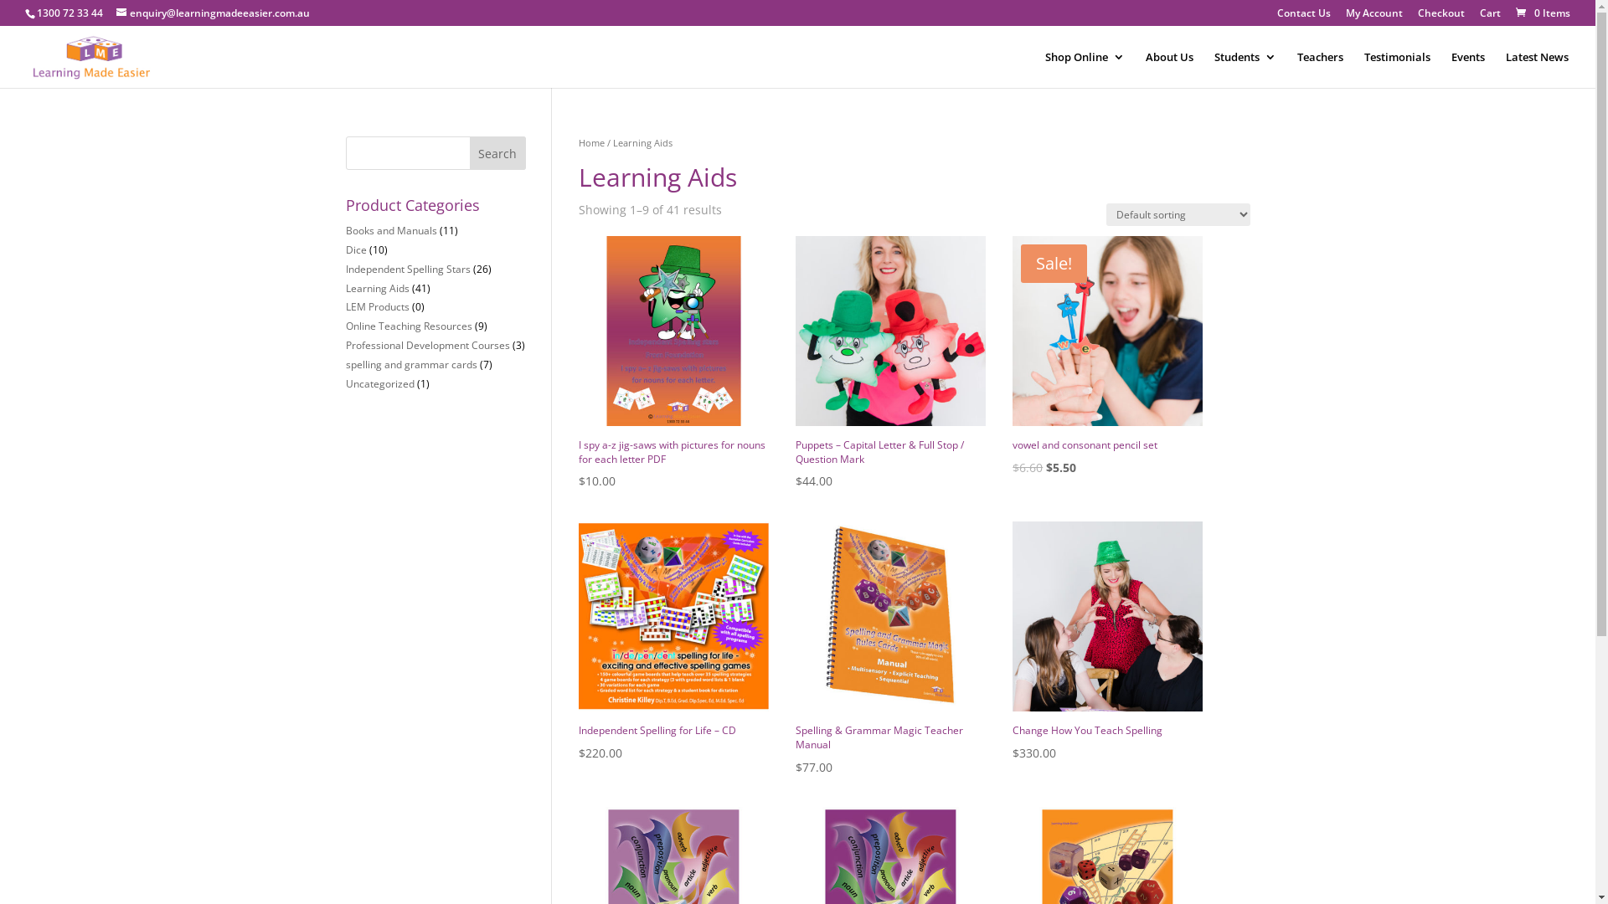 The image size is (1608, 904). Describe the element at coordinates (1441, 17) in the screenshot. I see `Checkout` at that location.